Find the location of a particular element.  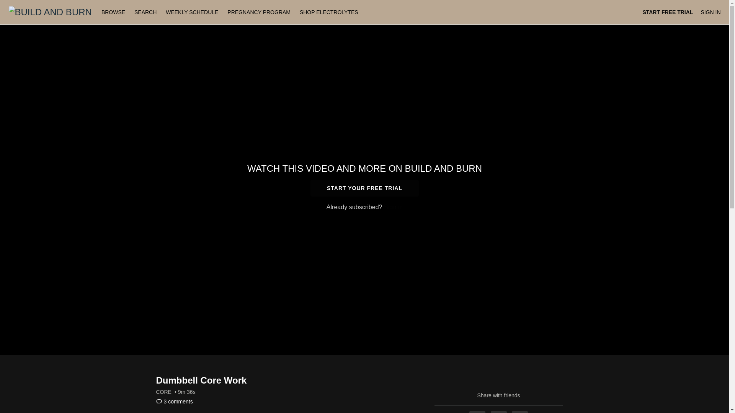

PREGNANCY PROGRAM is located at coordinates (259, 12).